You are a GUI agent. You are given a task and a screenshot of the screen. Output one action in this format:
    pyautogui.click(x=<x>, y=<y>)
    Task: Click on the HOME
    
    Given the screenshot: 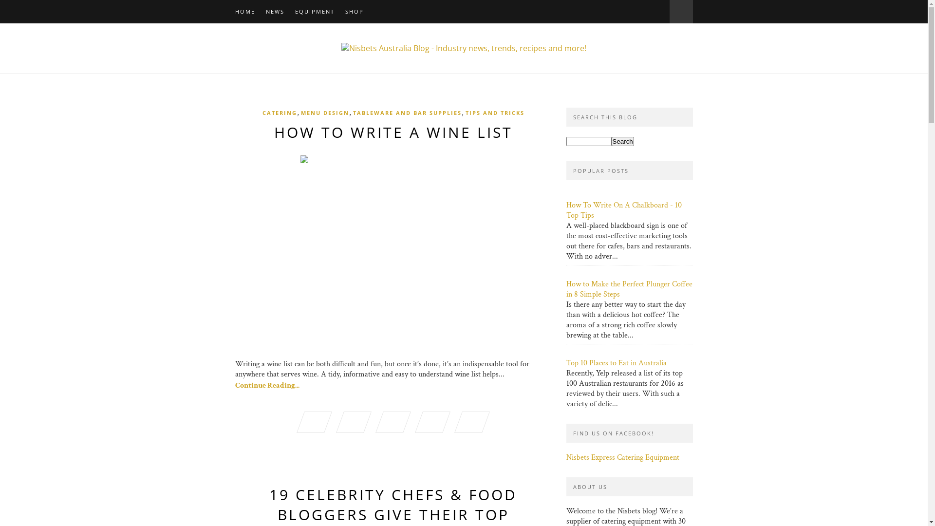 What is the action you would take?
    pyautogui.click(x=244, y=12)
    